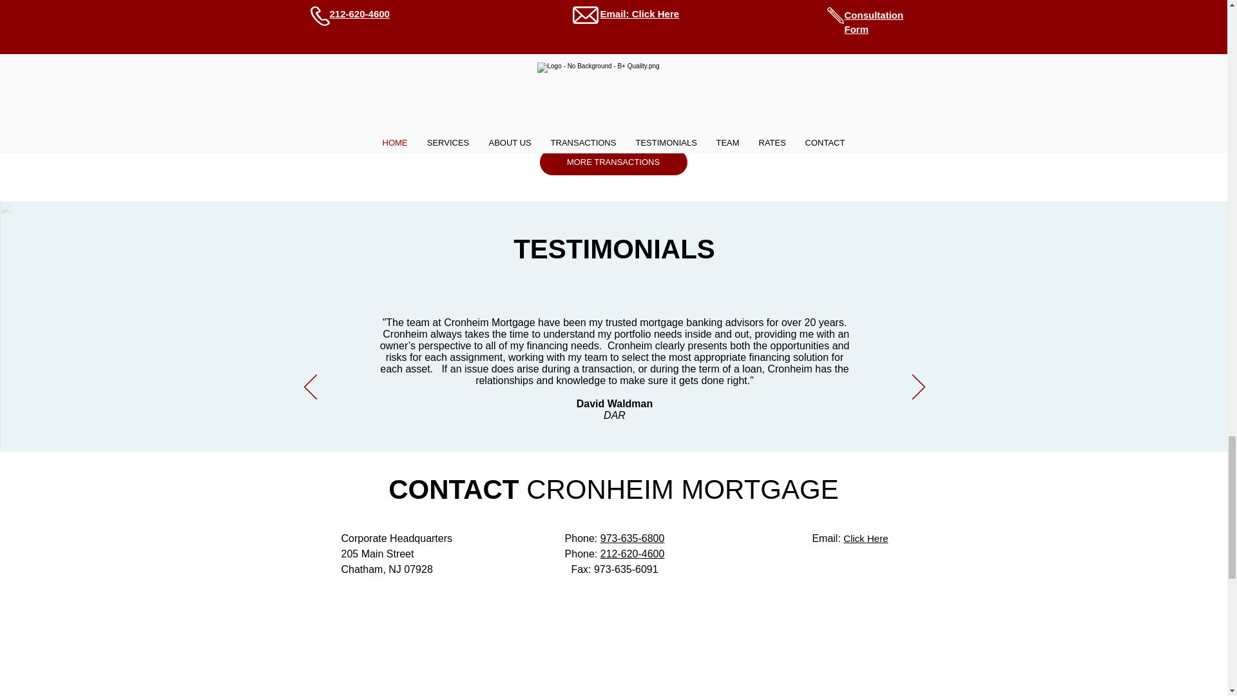 The width and height of the screenshot is (1237, 696). I want to click on Jul 17, so click(364, 3).